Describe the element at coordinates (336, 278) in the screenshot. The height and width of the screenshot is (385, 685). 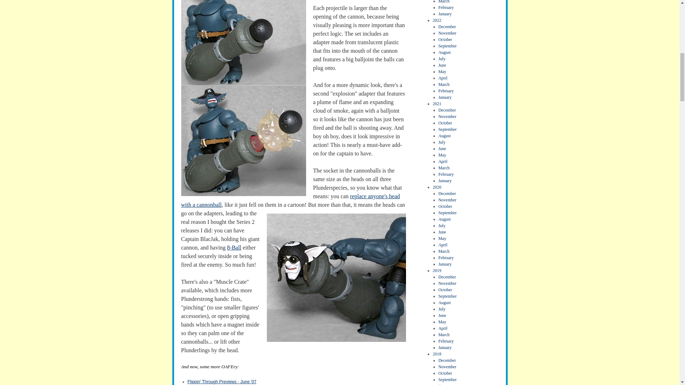
I see `Fire me, boy!` at that location.